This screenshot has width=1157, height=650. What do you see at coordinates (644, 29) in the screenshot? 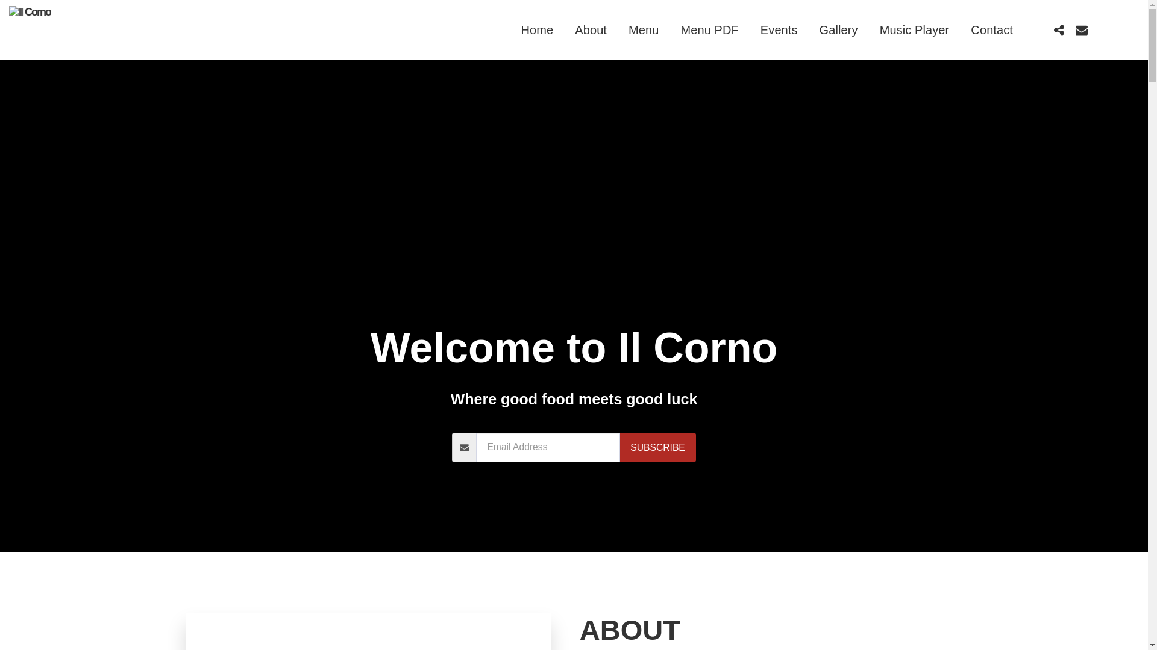
I see `Menu` at bounding box center [644, 29].